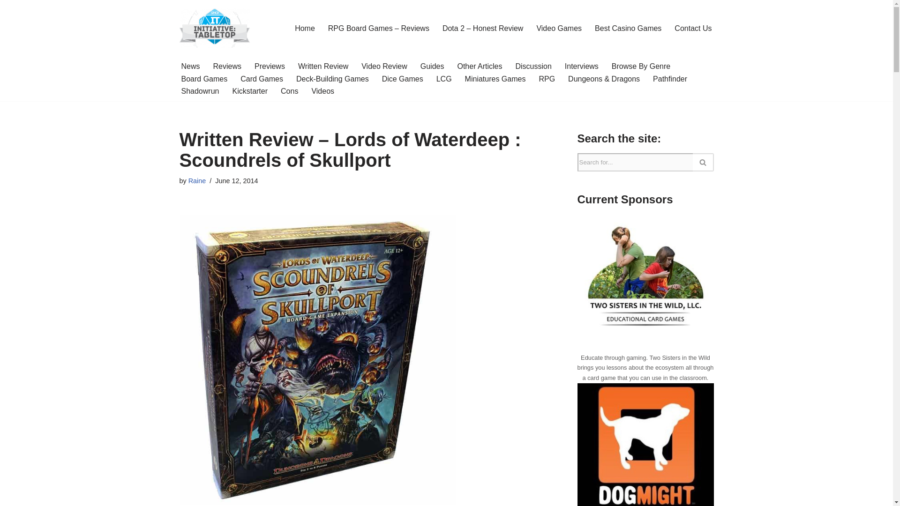 Image resolution: width=900 pixels, height=506 pixels. I want to click on Written Review, so click(323, 67).